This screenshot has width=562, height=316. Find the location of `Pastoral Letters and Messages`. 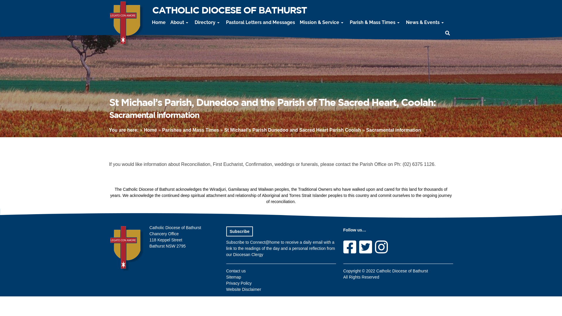

Pastoral Letters and Messages is located at coordinates (261, 23).